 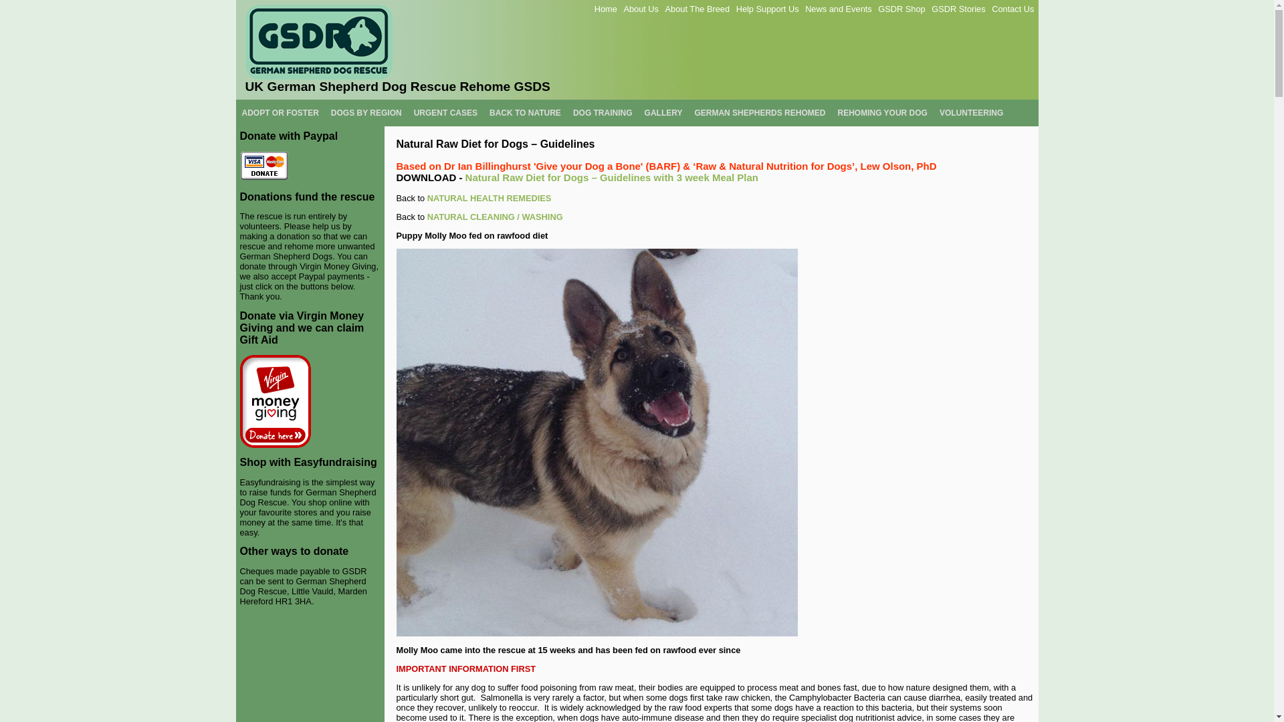 I want to click on DOGS BY REGION, so click(x=366, y=113).